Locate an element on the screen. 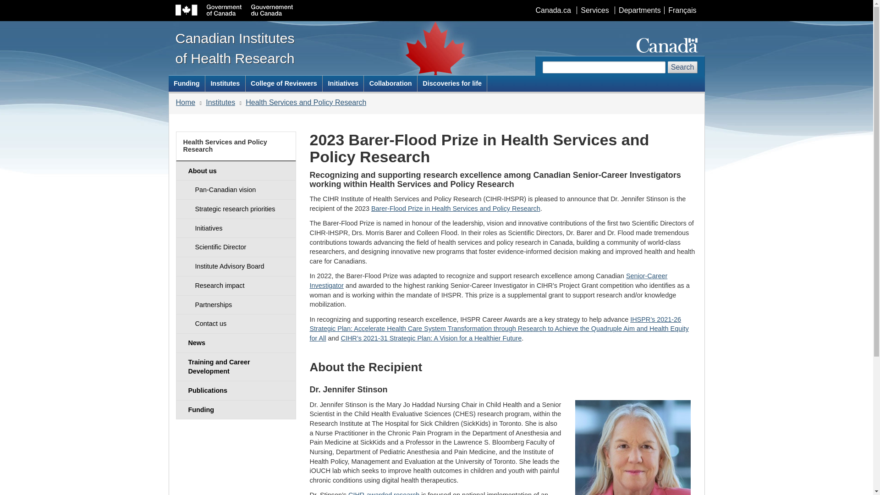  Collaboration is located at coordinates (390, 83).